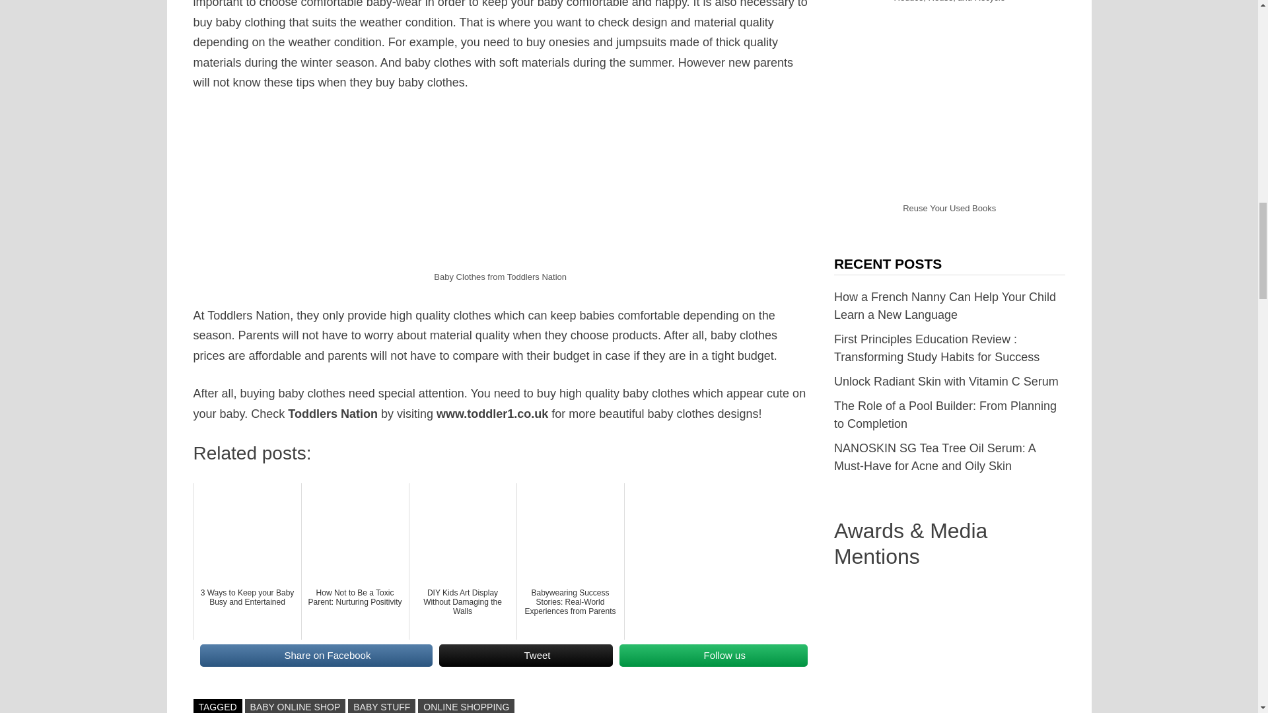 This screenshot has width=1268, height=713. I want to click on BABY ONLINE SHOP, so click(295, 706).